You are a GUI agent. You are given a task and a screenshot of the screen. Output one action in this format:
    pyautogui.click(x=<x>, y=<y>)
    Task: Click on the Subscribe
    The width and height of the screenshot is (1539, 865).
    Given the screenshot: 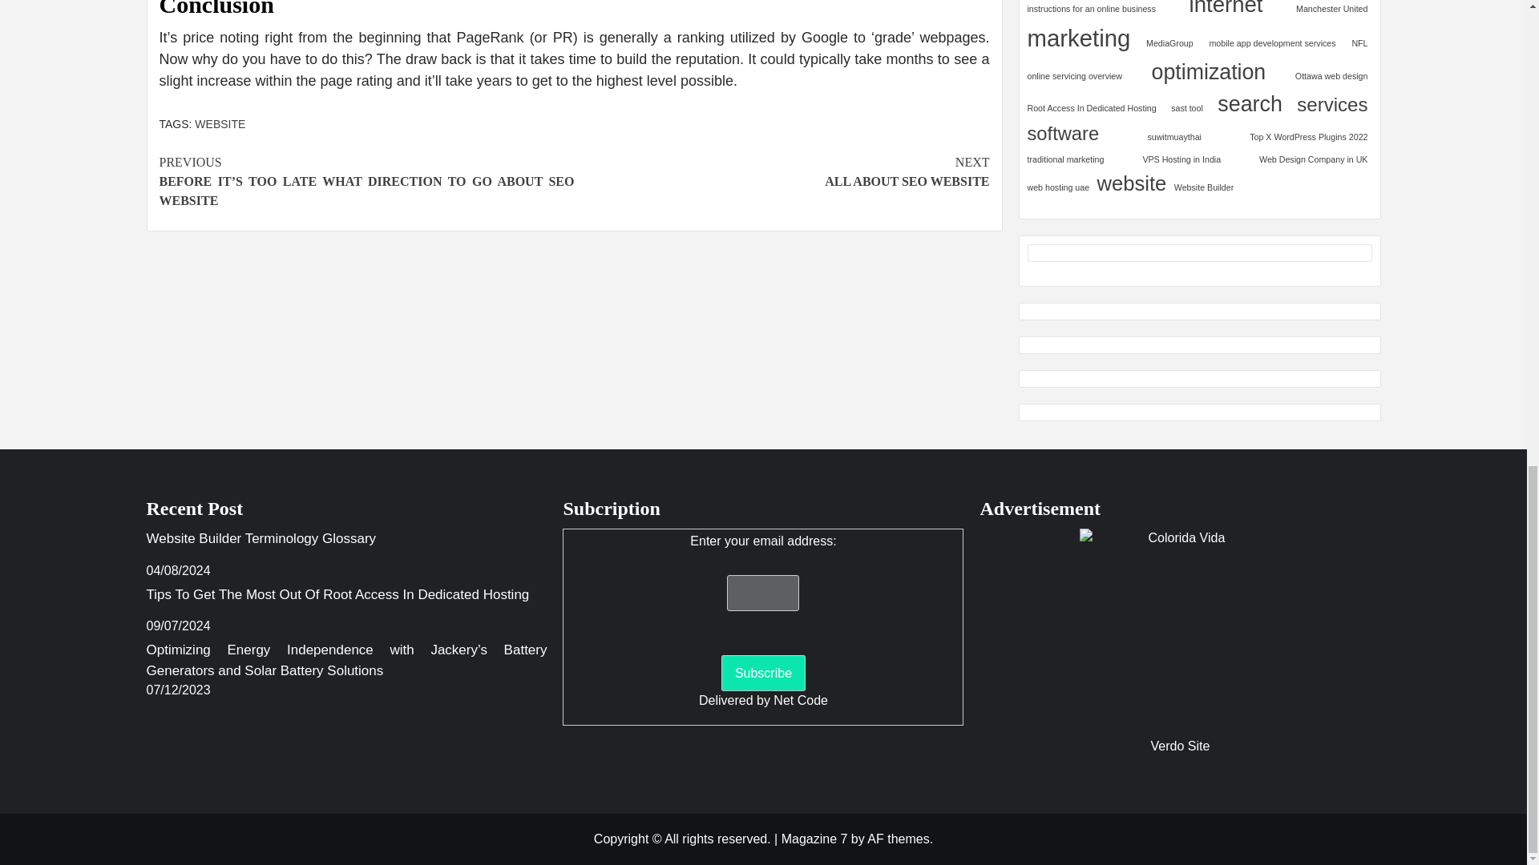 What is the action you would take?
    pyautogui.click(x=763, y=673)
    